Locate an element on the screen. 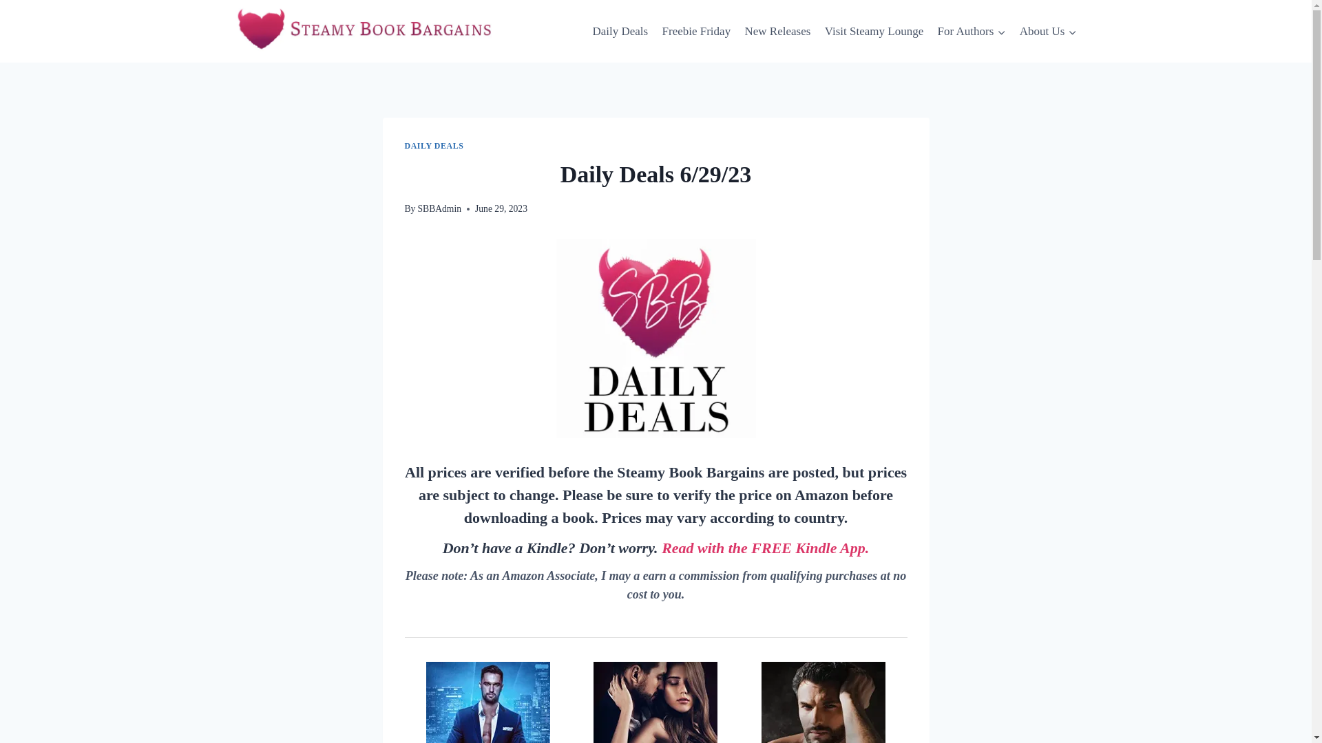  About Us is located at coordinates (1047, 32).